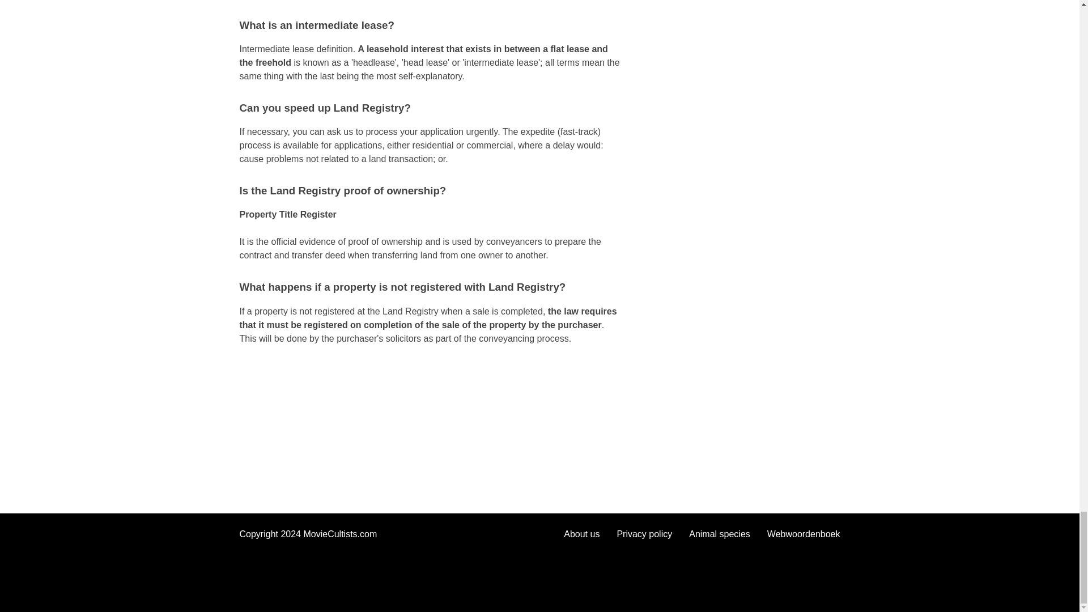  What do you see at coordinates (720, 534) in the screenshot?
I see `Animal species` at bounding box center [720, 534].